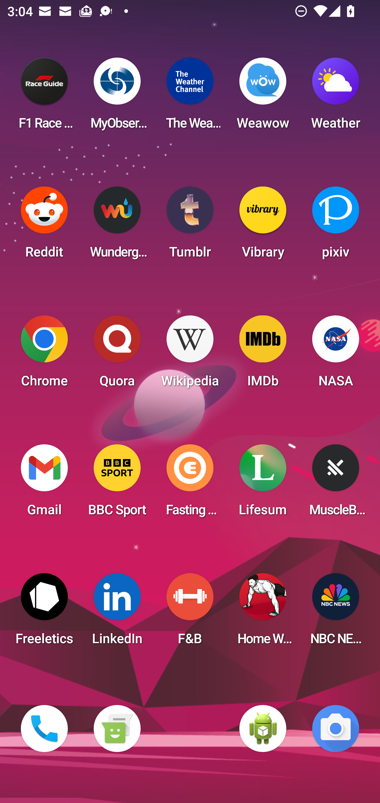  Describe the element at coordinates (190, 354) in the screenshot. I see `Wikipedia` at that location.